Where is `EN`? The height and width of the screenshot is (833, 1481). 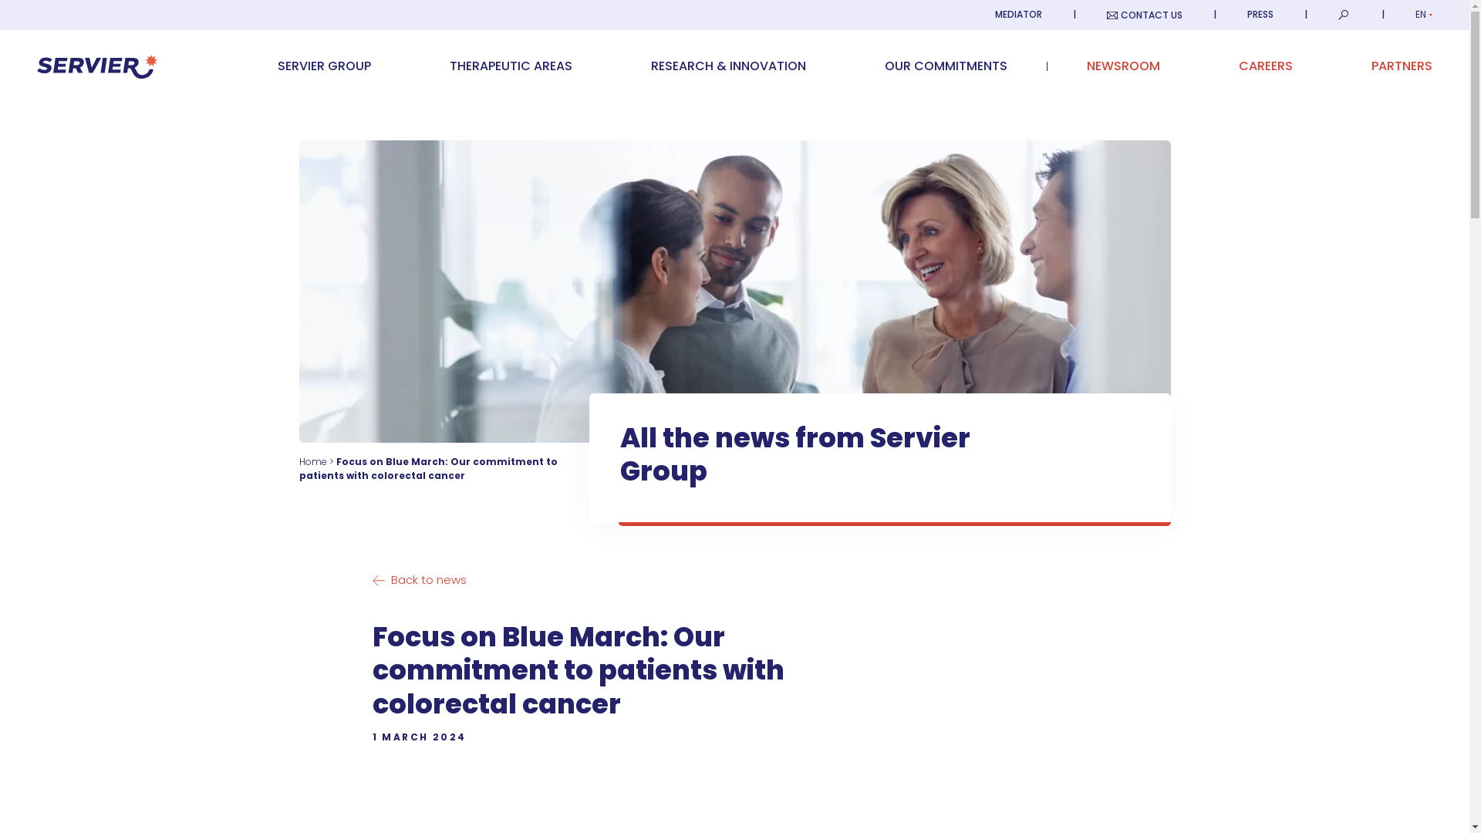
EN is located at coordinates (1424, 14).